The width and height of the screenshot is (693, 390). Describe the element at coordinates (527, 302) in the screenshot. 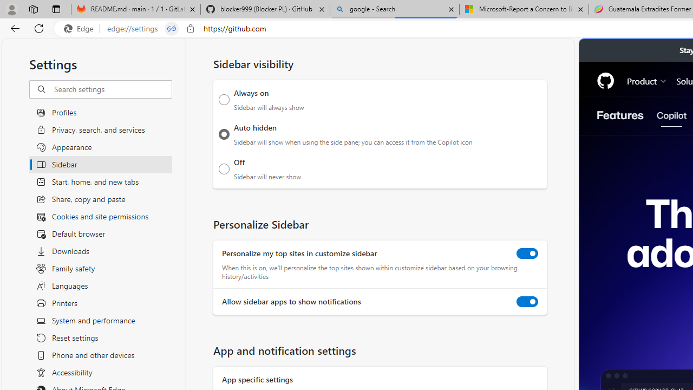

I see `Allow sidebar apps to show notifications` at that location.